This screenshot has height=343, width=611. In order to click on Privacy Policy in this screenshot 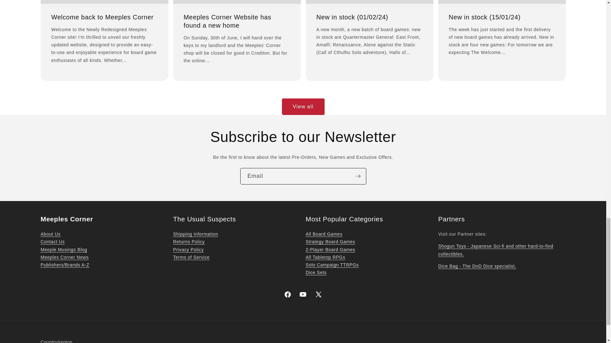, I will do `click(188, 249)`.